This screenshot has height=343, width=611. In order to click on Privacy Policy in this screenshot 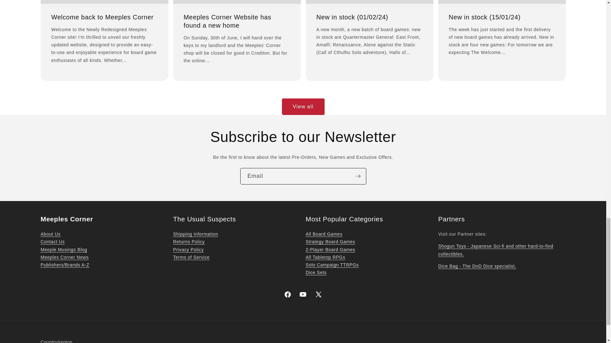, I will do `click(188, 249)`.